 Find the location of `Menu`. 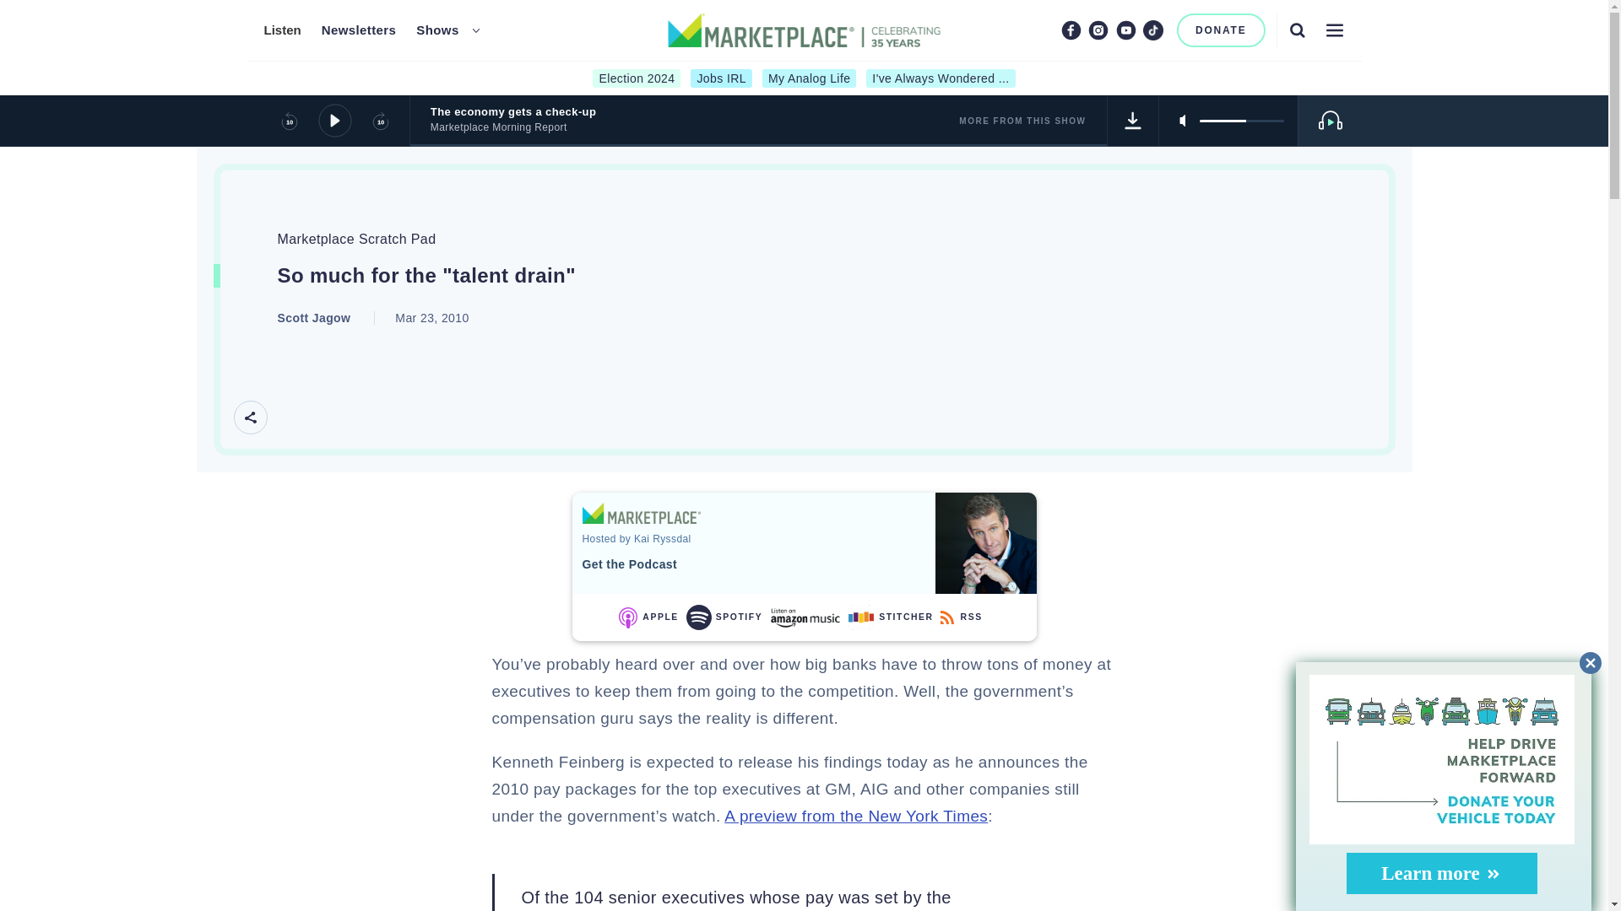

Menu is located at coordinates (1334, 30).